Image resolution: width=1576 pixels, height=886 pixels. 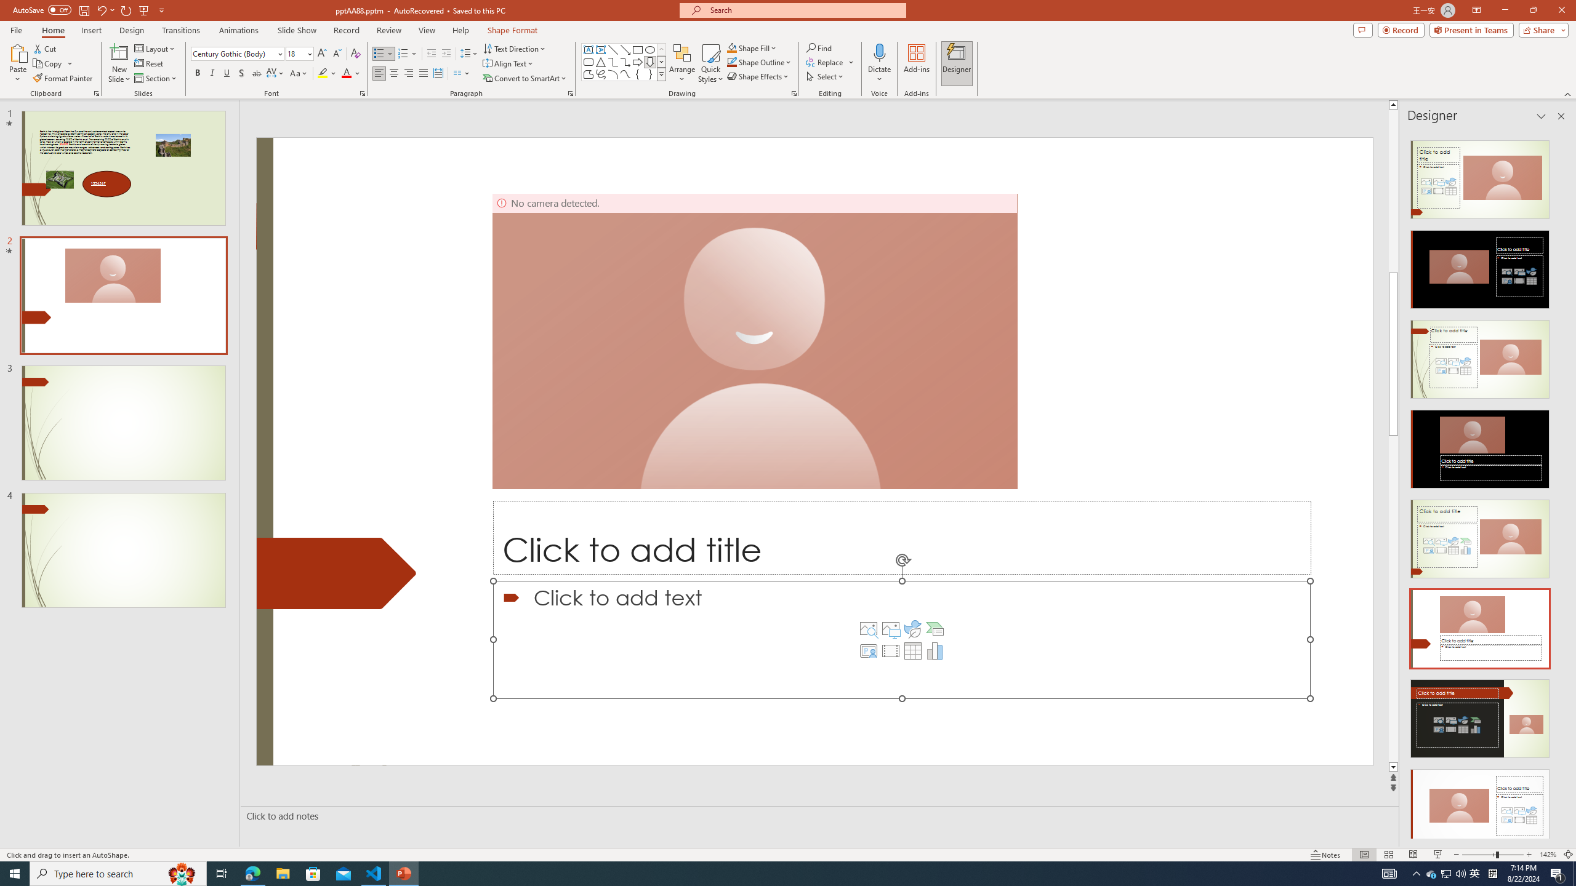 What do you see at coordinates (1326, 855) in the screenshot?
I see `Notes ` at bounding box center [1326, 855].